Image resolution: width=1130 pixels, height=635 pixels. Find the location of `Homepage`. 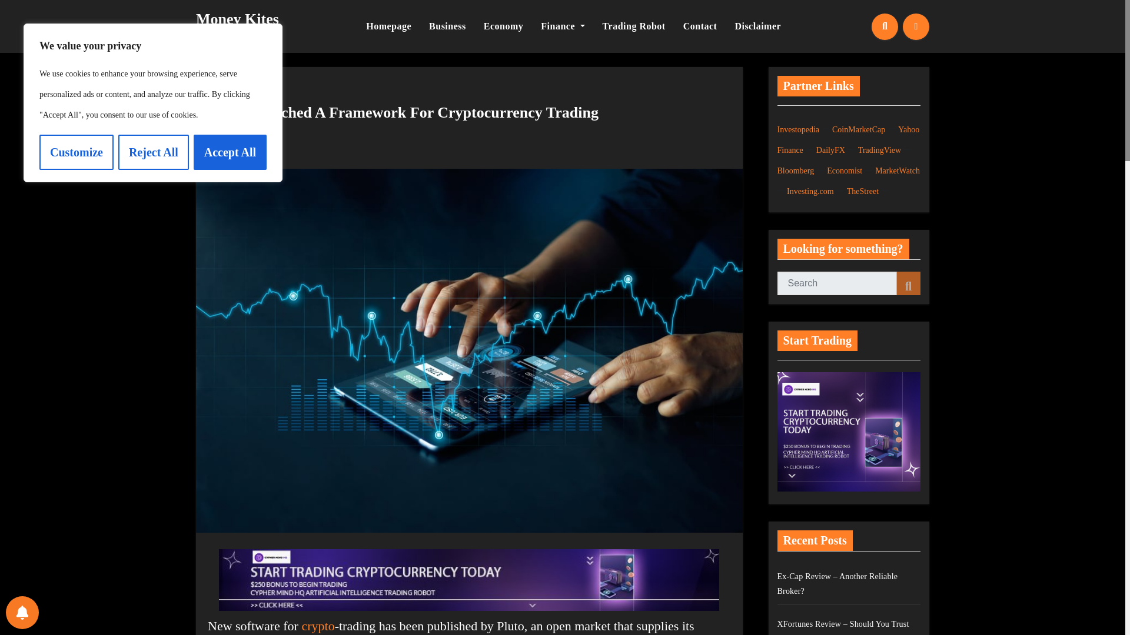

Homepage is located at coordinates (388, 26).